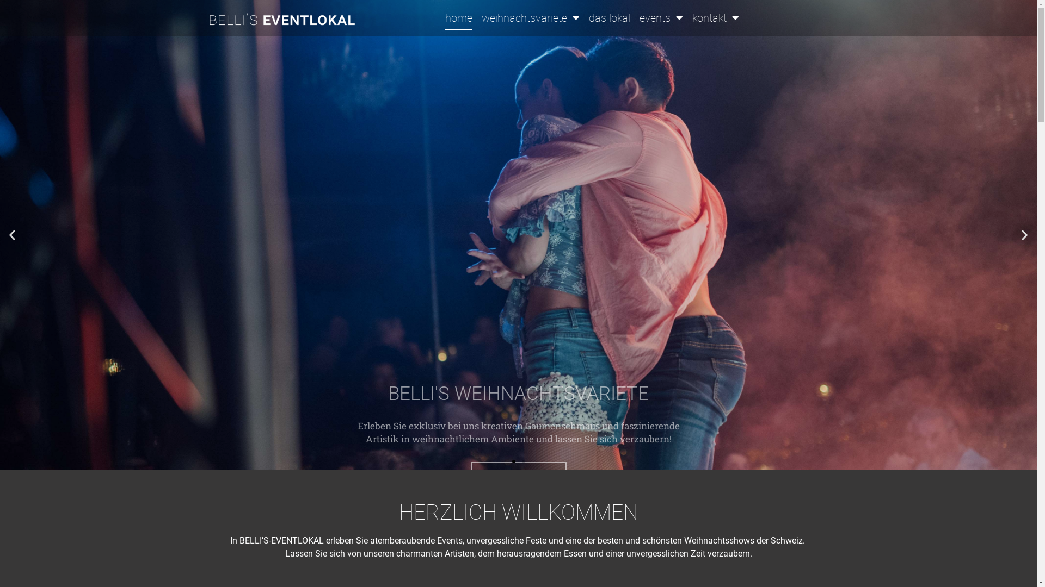 Image resolution: width=1045 pixels, height=587 pixels. I want to click on home, so click(459, 18).